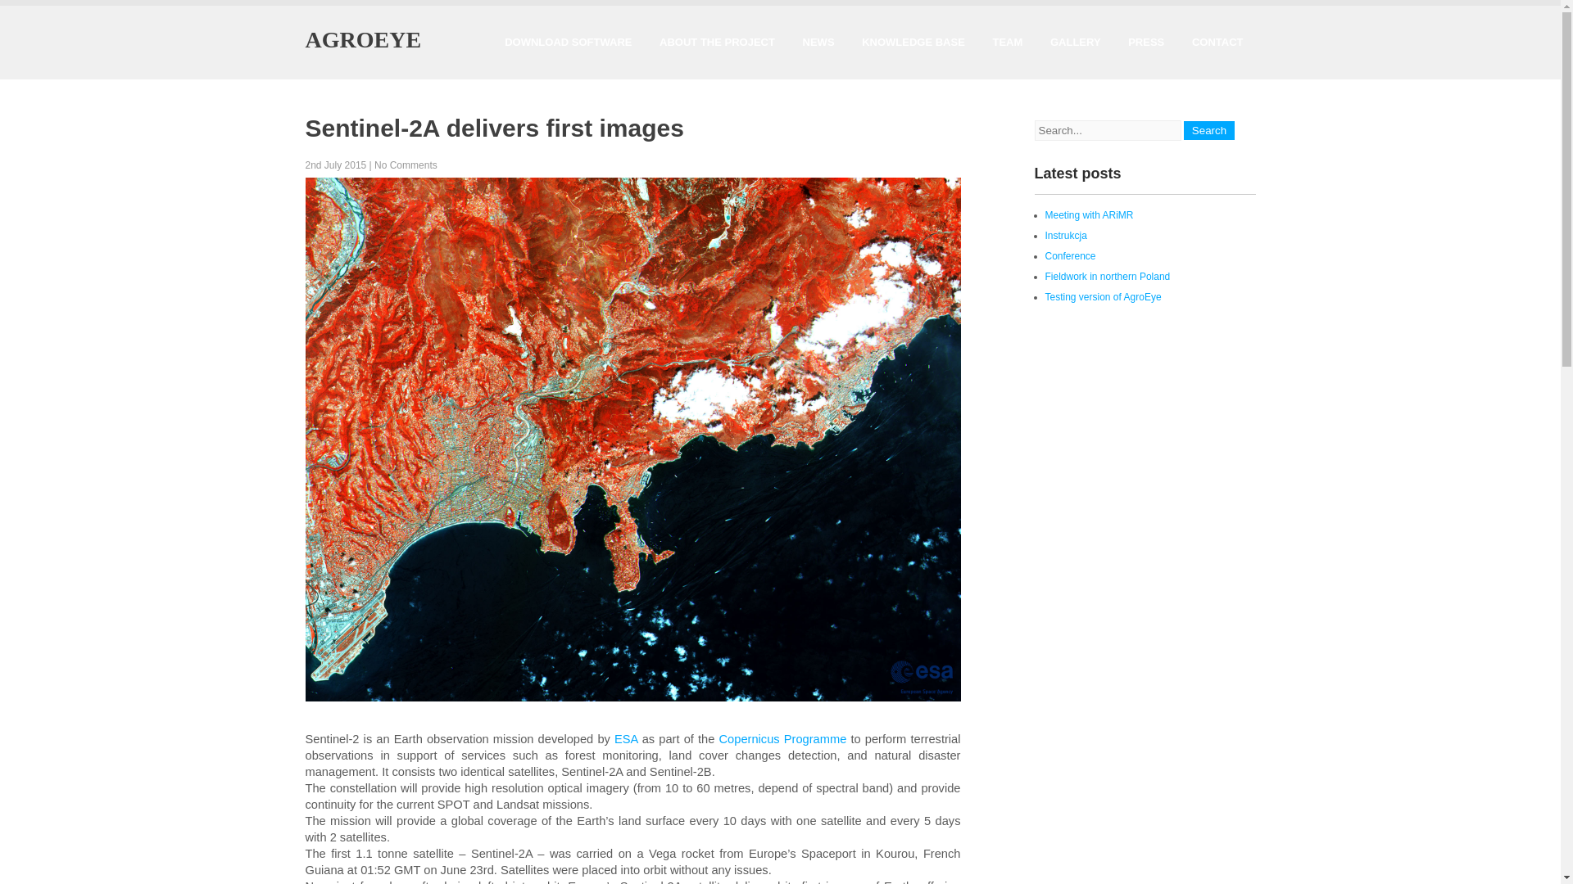 This screenshot has width=1573, height=884. Describe the element at coordinates (626, 739) in the screenshot. I see `ESA` at that location.